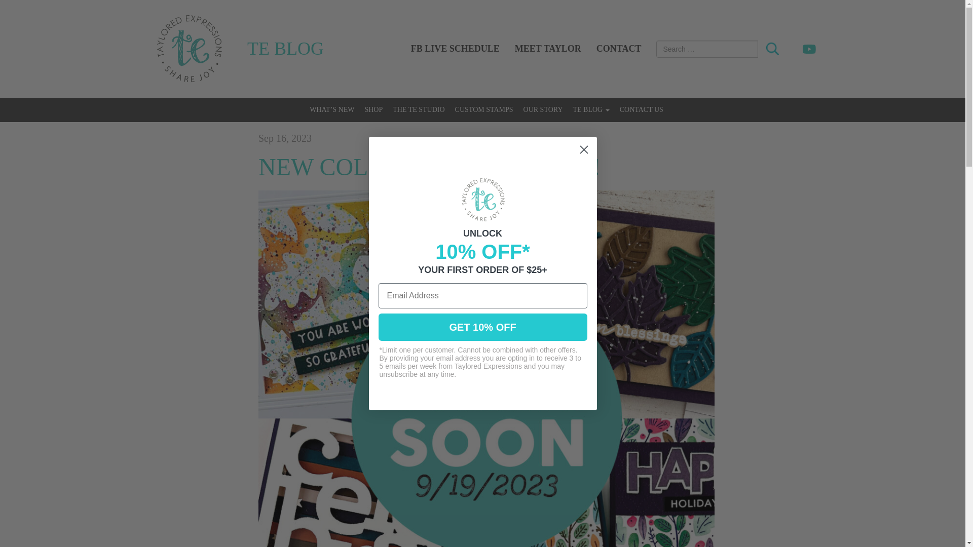 This screenshot has height=547, width=973. Describe the element at coordinates (706, 49) in the screenshot. I see `Search for:` at that location.